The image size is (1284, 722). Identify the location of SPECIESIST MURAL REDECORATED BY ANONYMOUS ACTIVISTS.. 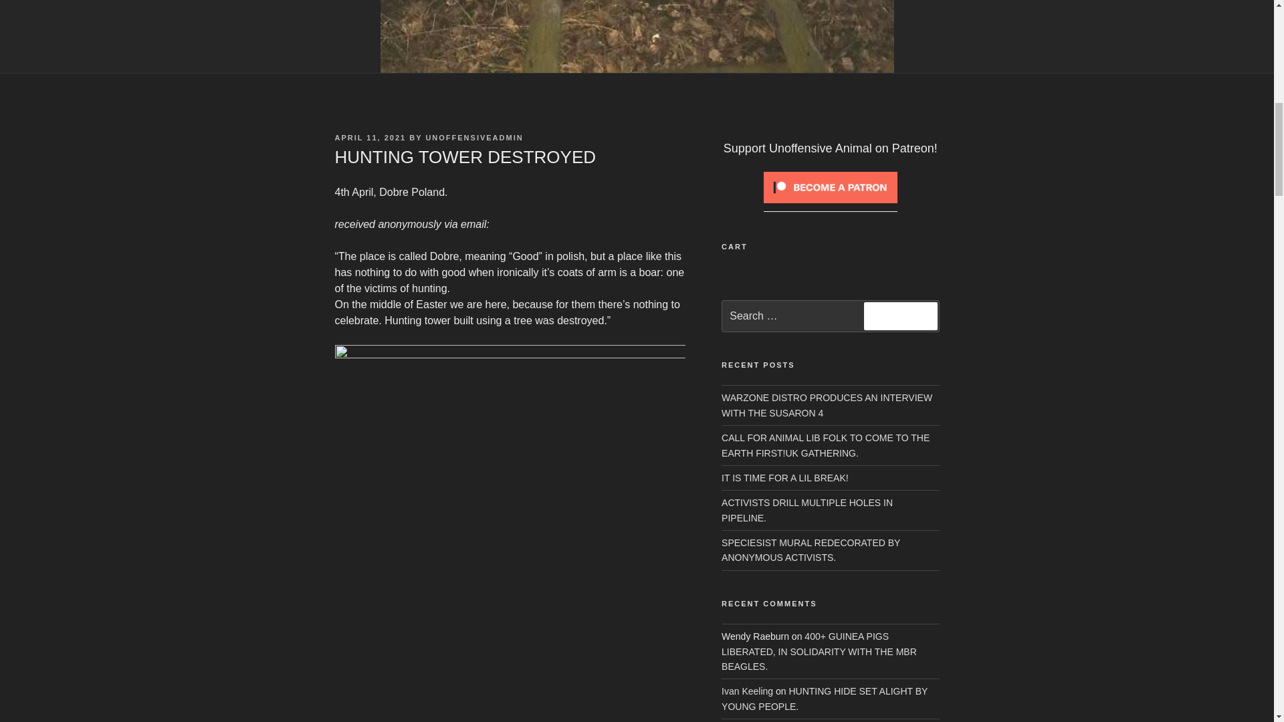
(811, 550).